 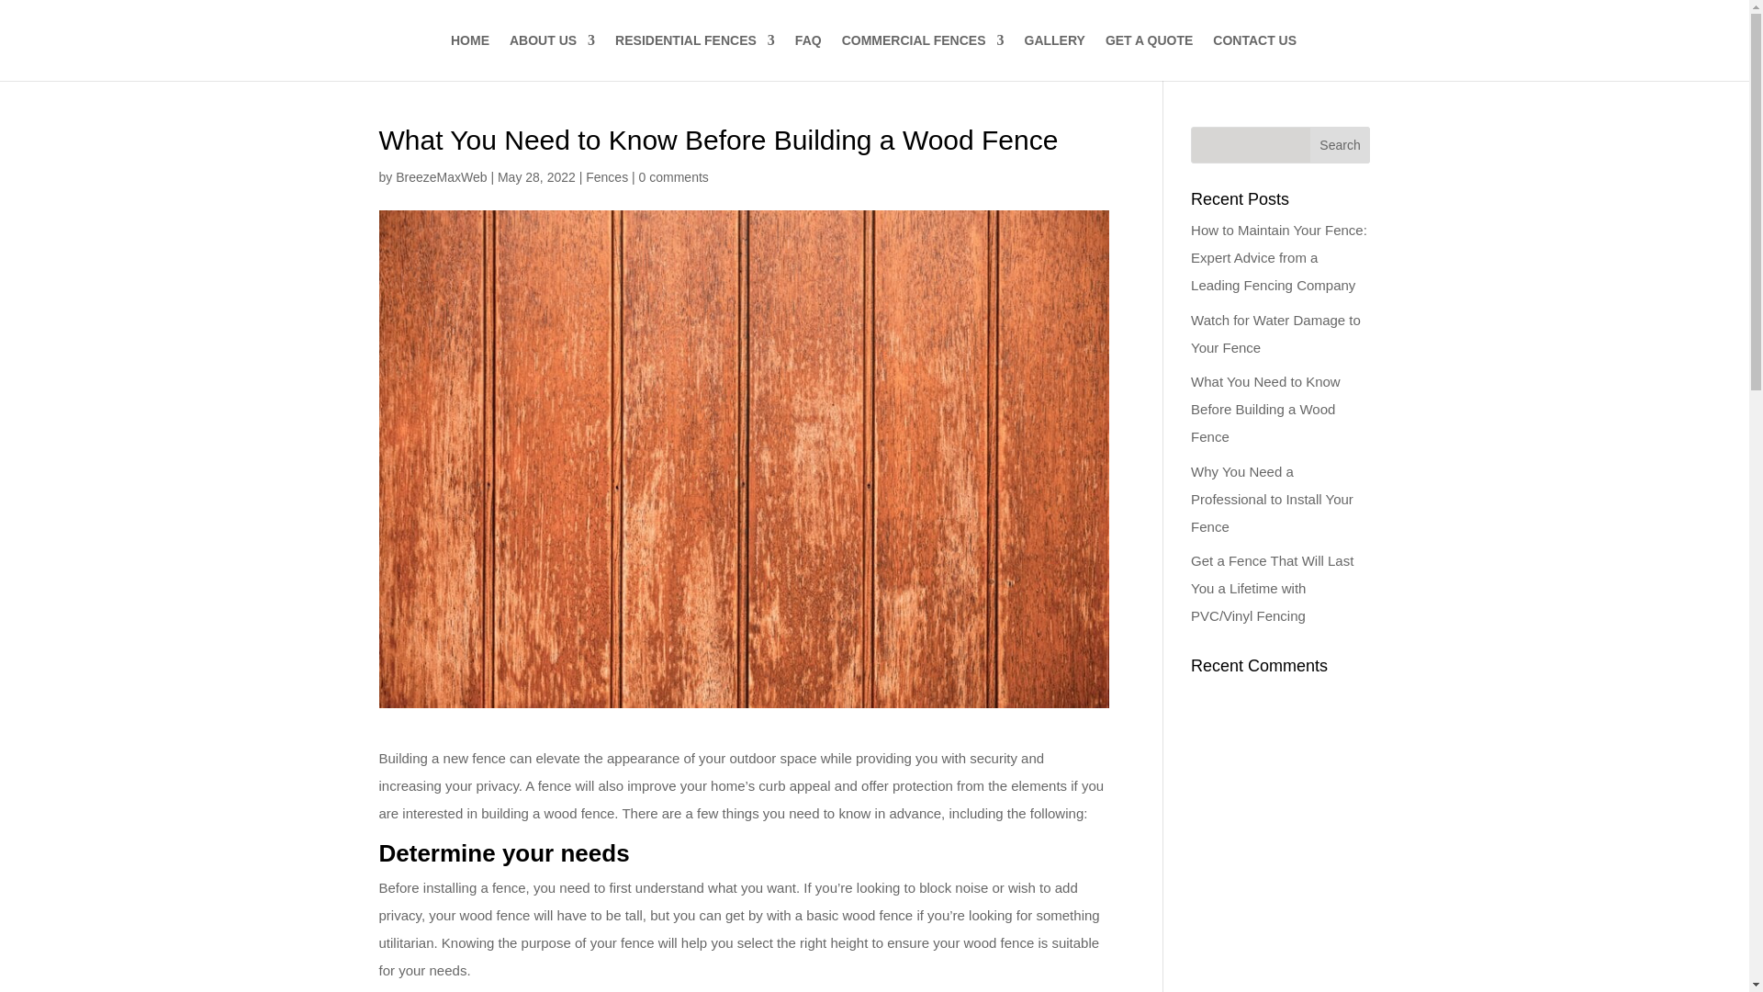 I want to click on Fences, so click(x=606, y=176).